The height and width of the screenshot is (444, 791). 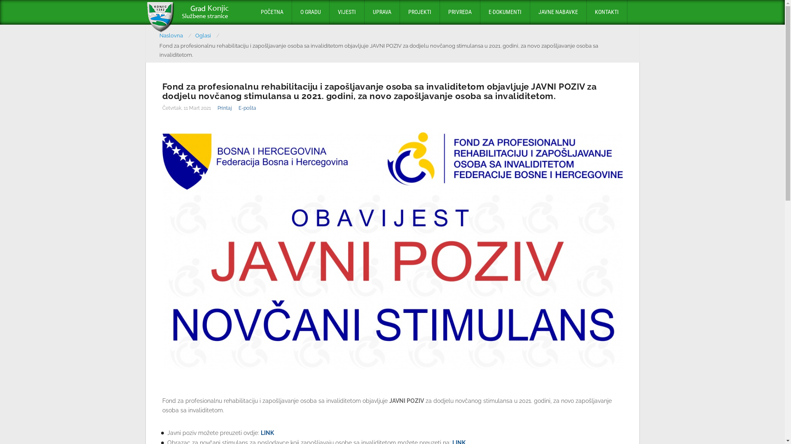 I want to click on E-DOKUMENTI, so click(x=505, y=12).